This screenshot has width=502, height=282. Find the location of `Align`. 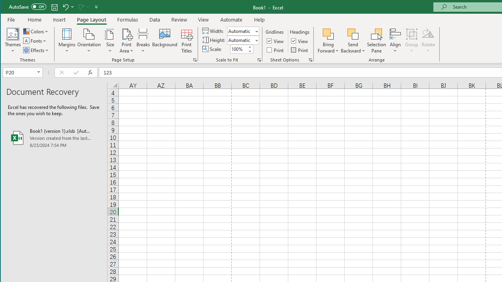

Align is located at coordinates (395, 41).